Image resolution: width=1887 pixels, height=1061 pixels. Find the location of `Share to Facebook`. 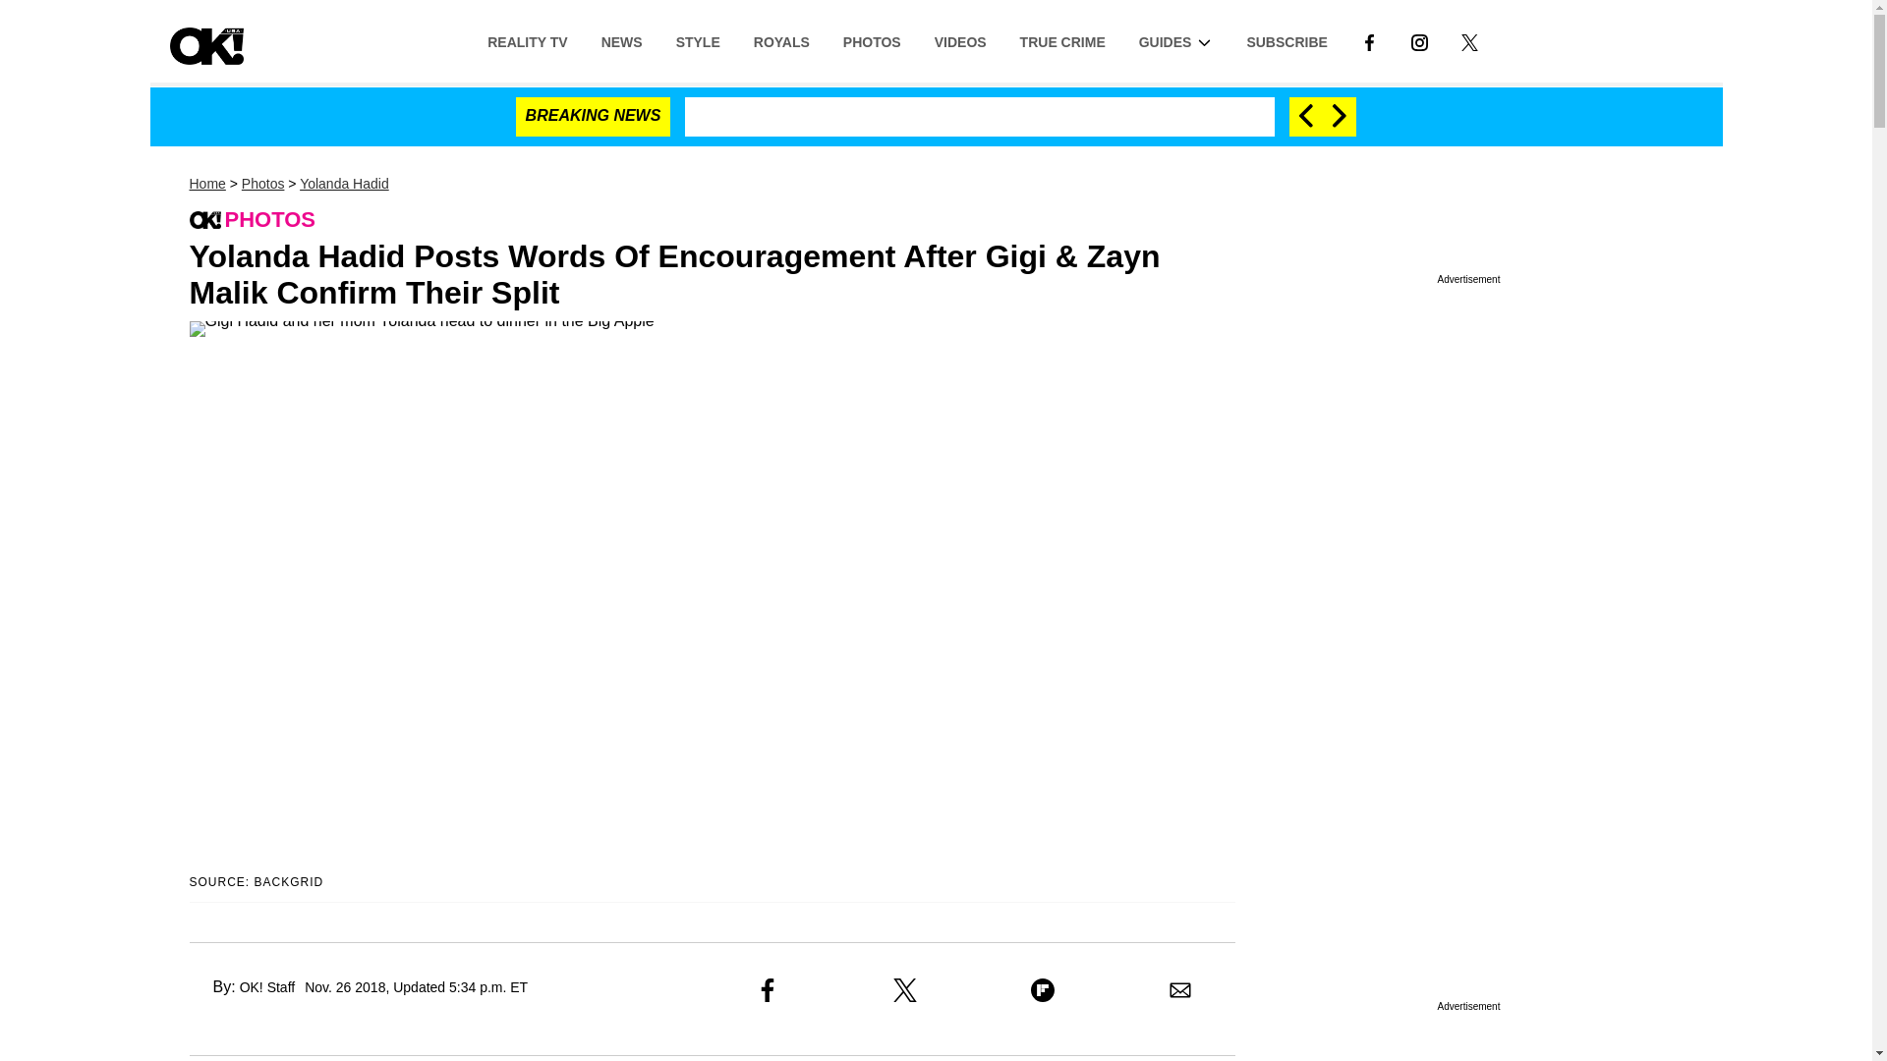

Share to Facebook is located at coordinates (767, 989).